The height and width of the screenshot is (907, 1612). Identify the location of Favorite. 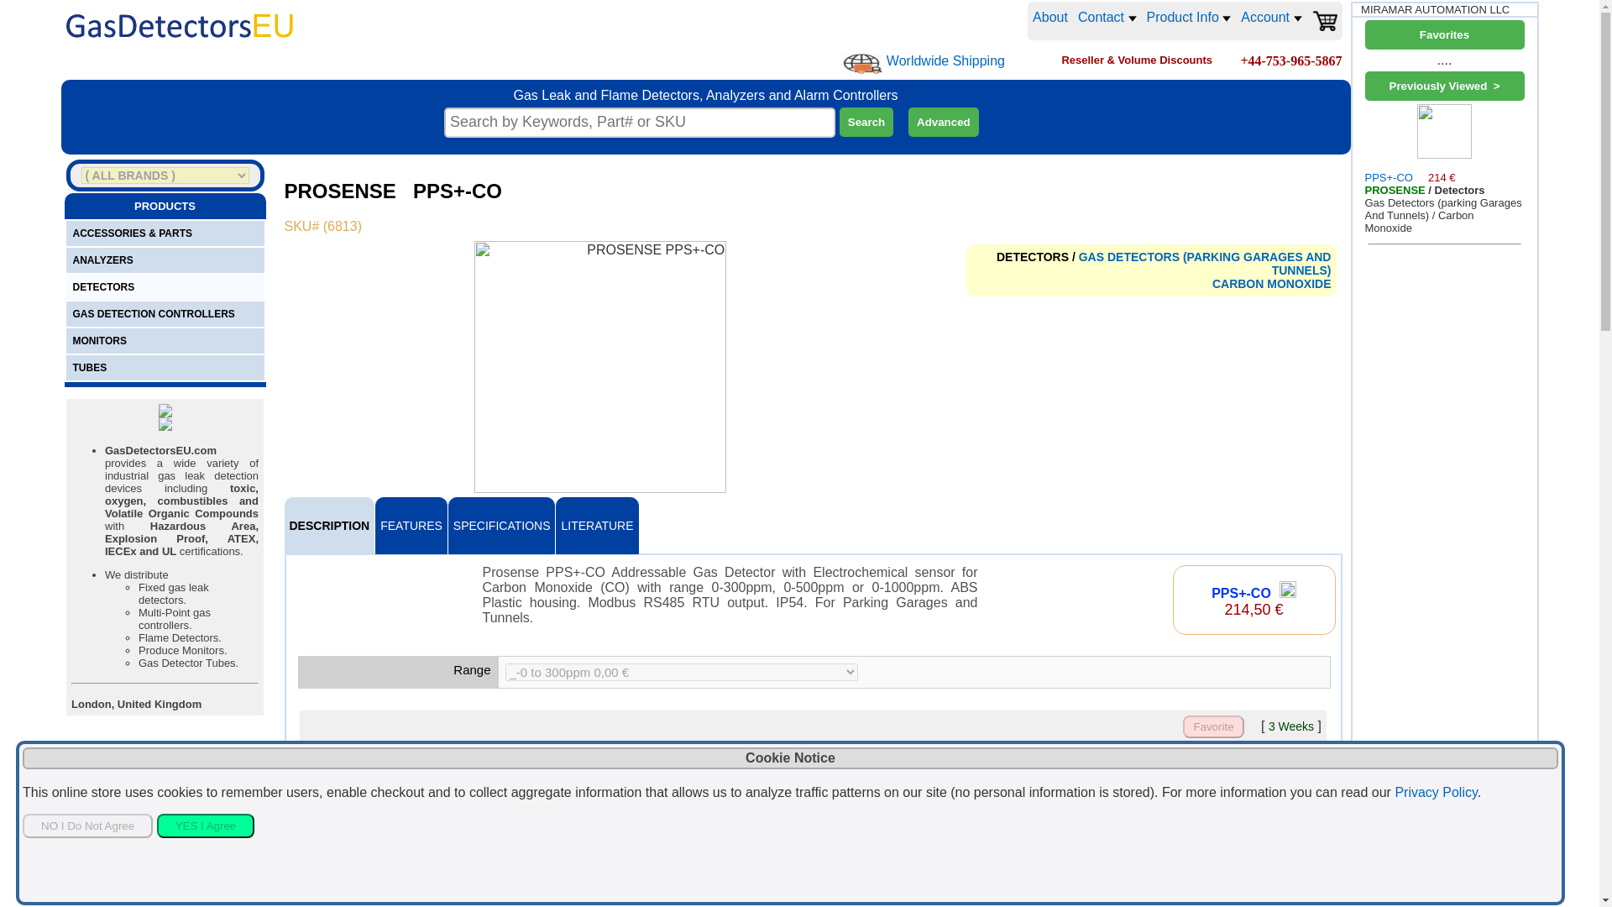
(1212, 727).